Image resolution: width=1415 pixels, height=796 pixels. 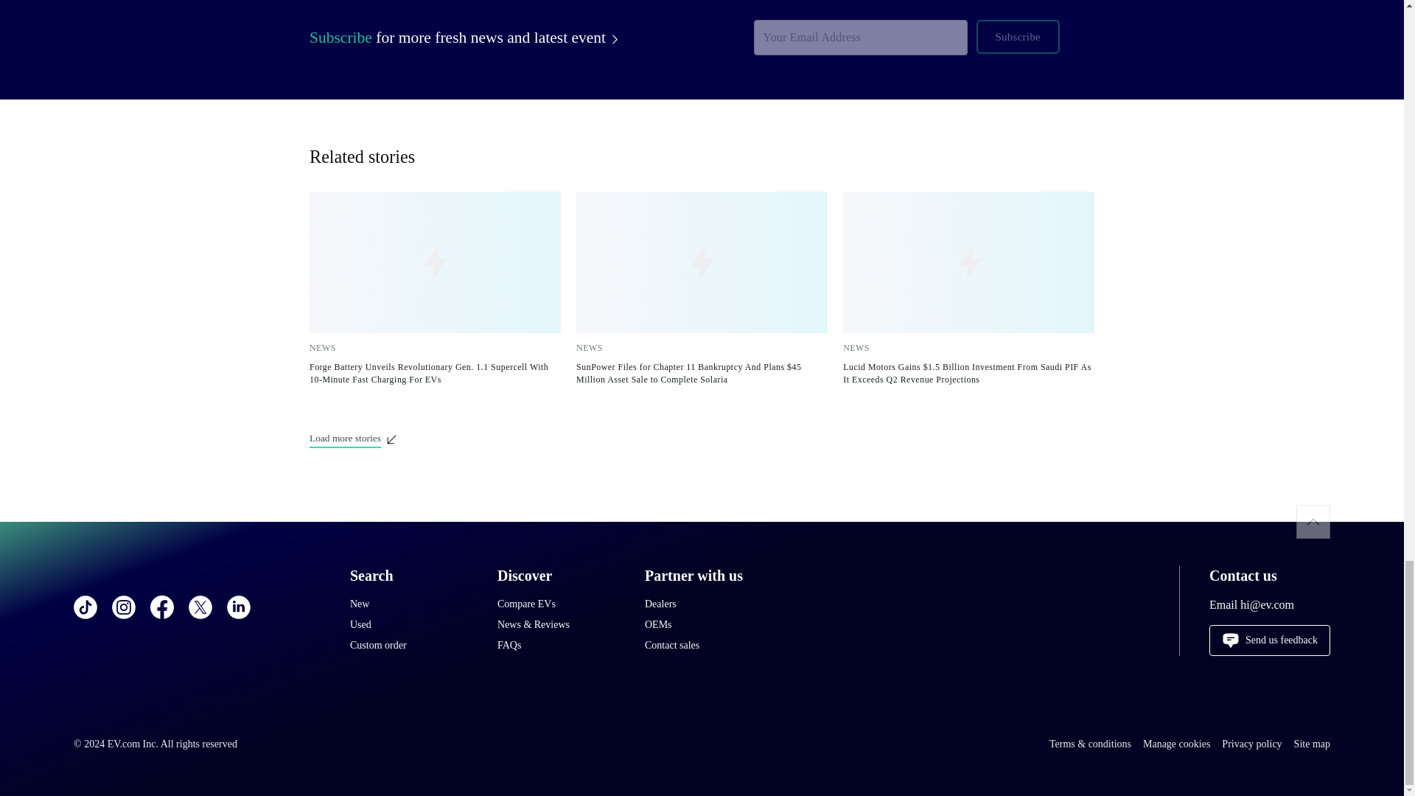 What do you see at coordinates (556, 604) in the screenshot?
I see `Compare EVs` at bounding box center [556, 604].